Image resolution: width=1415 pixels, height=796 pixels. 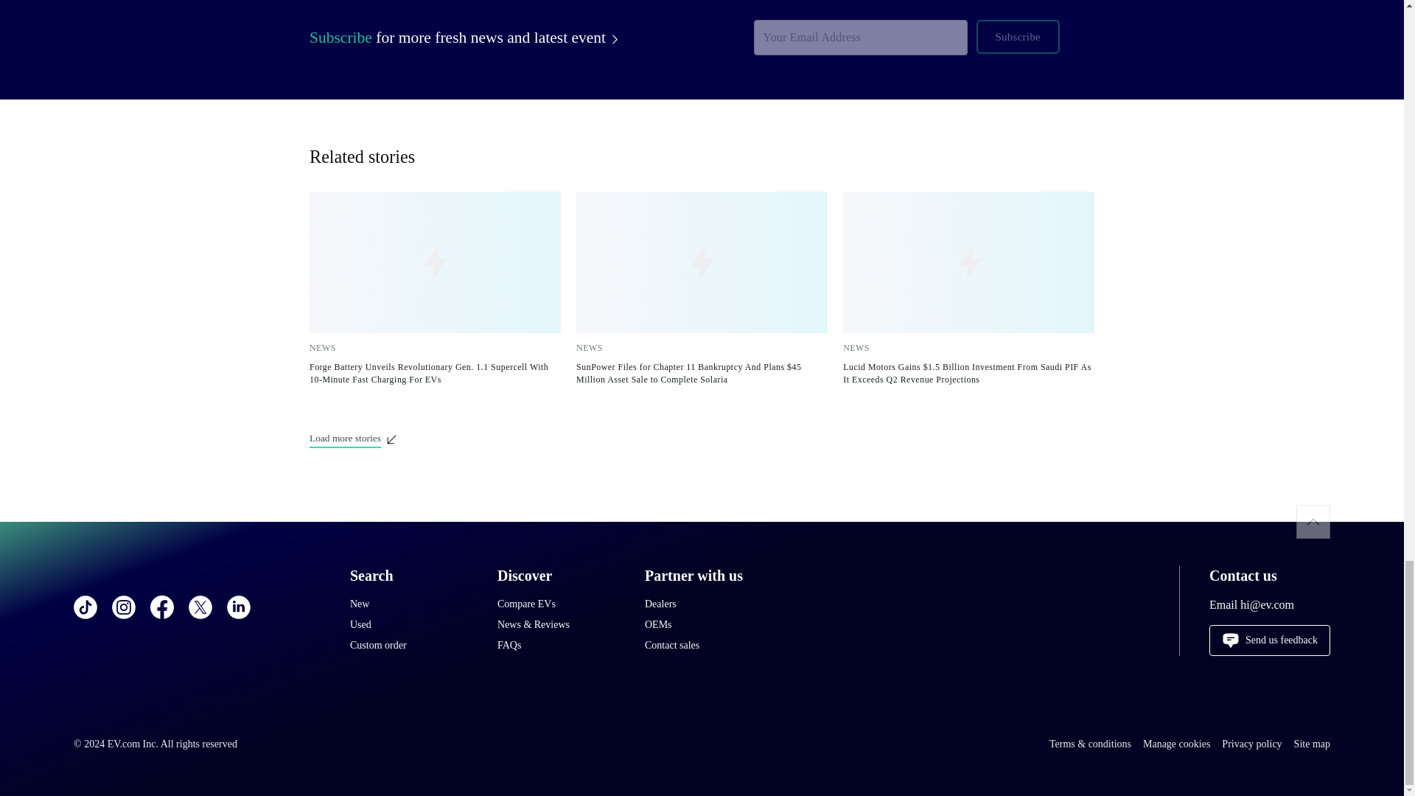 What do you see at coordinates (556, 604) in the screenshot?
I see `Compare EVs` at bounding box center [556, 604].